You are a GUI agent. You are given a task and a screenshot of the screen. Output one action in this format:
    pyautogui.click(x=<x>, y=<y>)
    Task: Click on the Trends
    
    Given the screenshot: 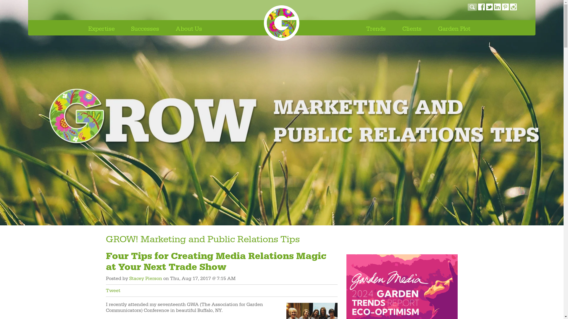 What is the action you would take?
    pyautogui.click(x=376, y=27)
    